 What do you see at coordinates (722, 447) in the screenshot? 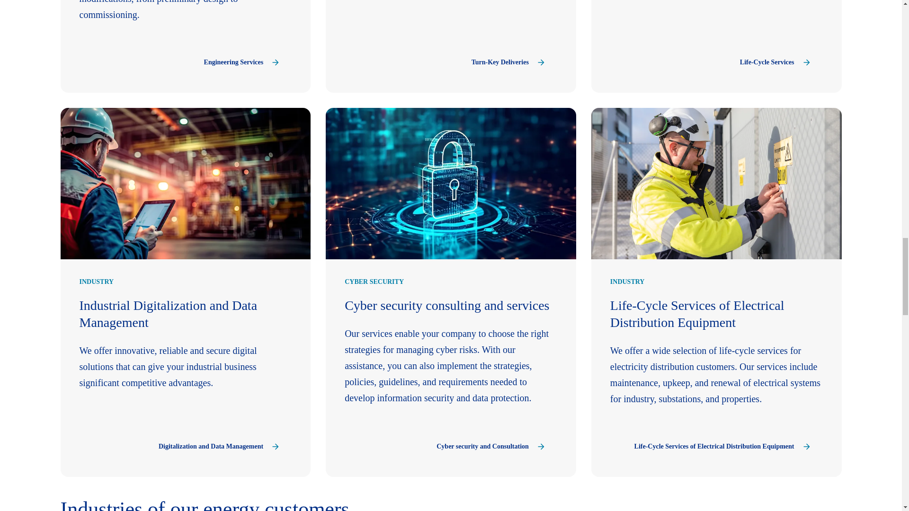
I see `Life-Cycle Services of Electrical Distribution Equipment` at bounding box center [722, 447].